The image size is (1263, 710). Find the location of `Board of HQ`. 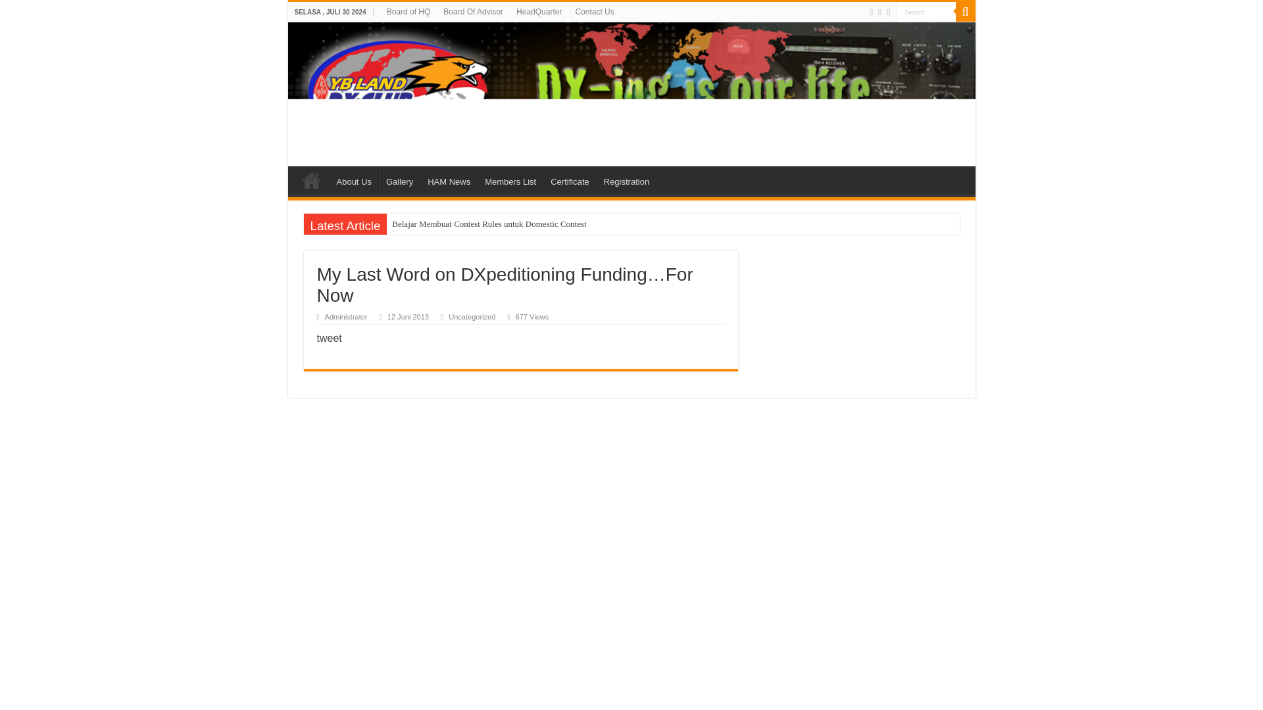

Board of HQ is located at coordinates (408, 12).